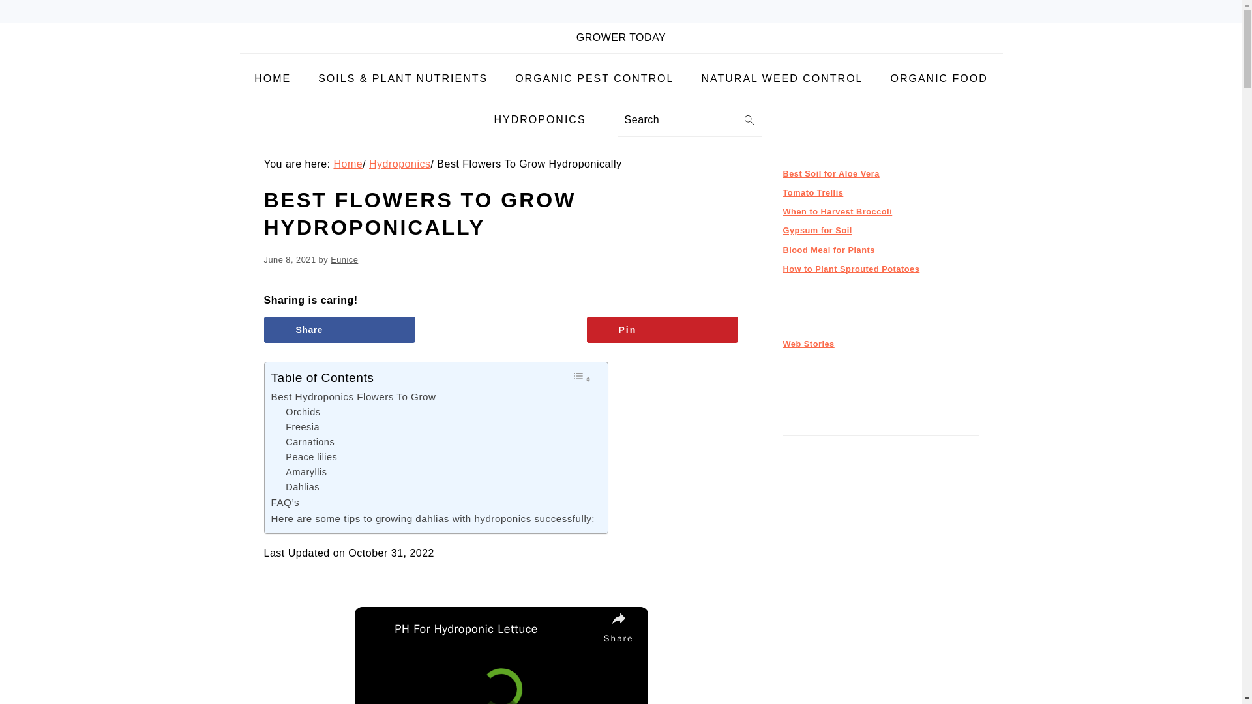  What do you see at coordinates (501, 330) in the screenshot?
I see `Share on X` at bounding box center [501, 330].